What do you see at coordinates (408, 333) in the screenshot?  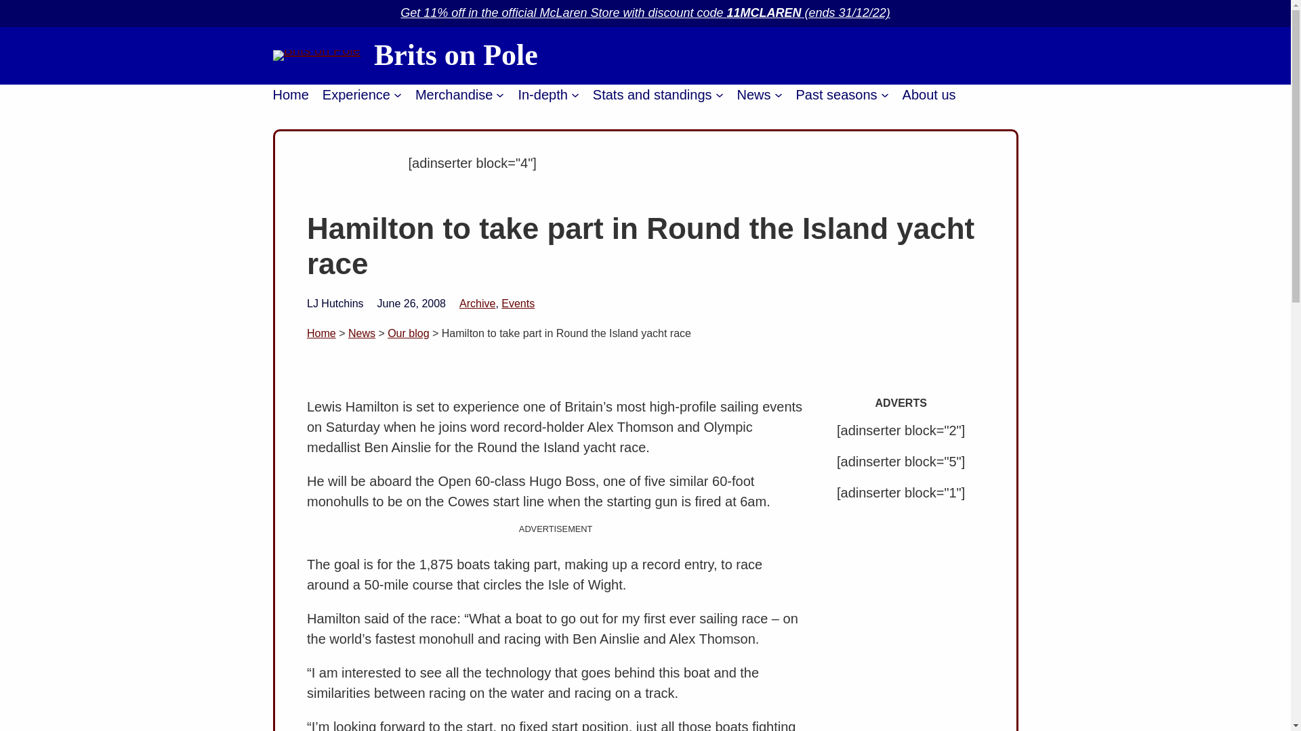 I see `Go to Our blog.` at bounding box center [408, 333].